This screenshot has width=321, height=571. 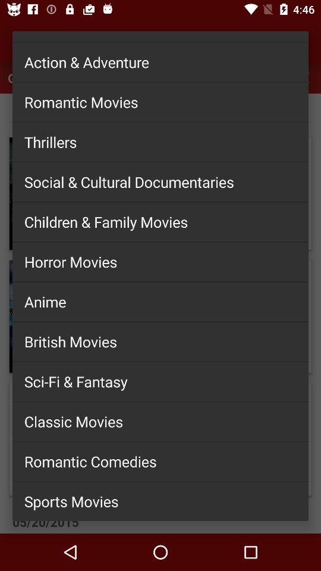 I want to click on swipe until the    british movies item, so click(x=160, y=341).